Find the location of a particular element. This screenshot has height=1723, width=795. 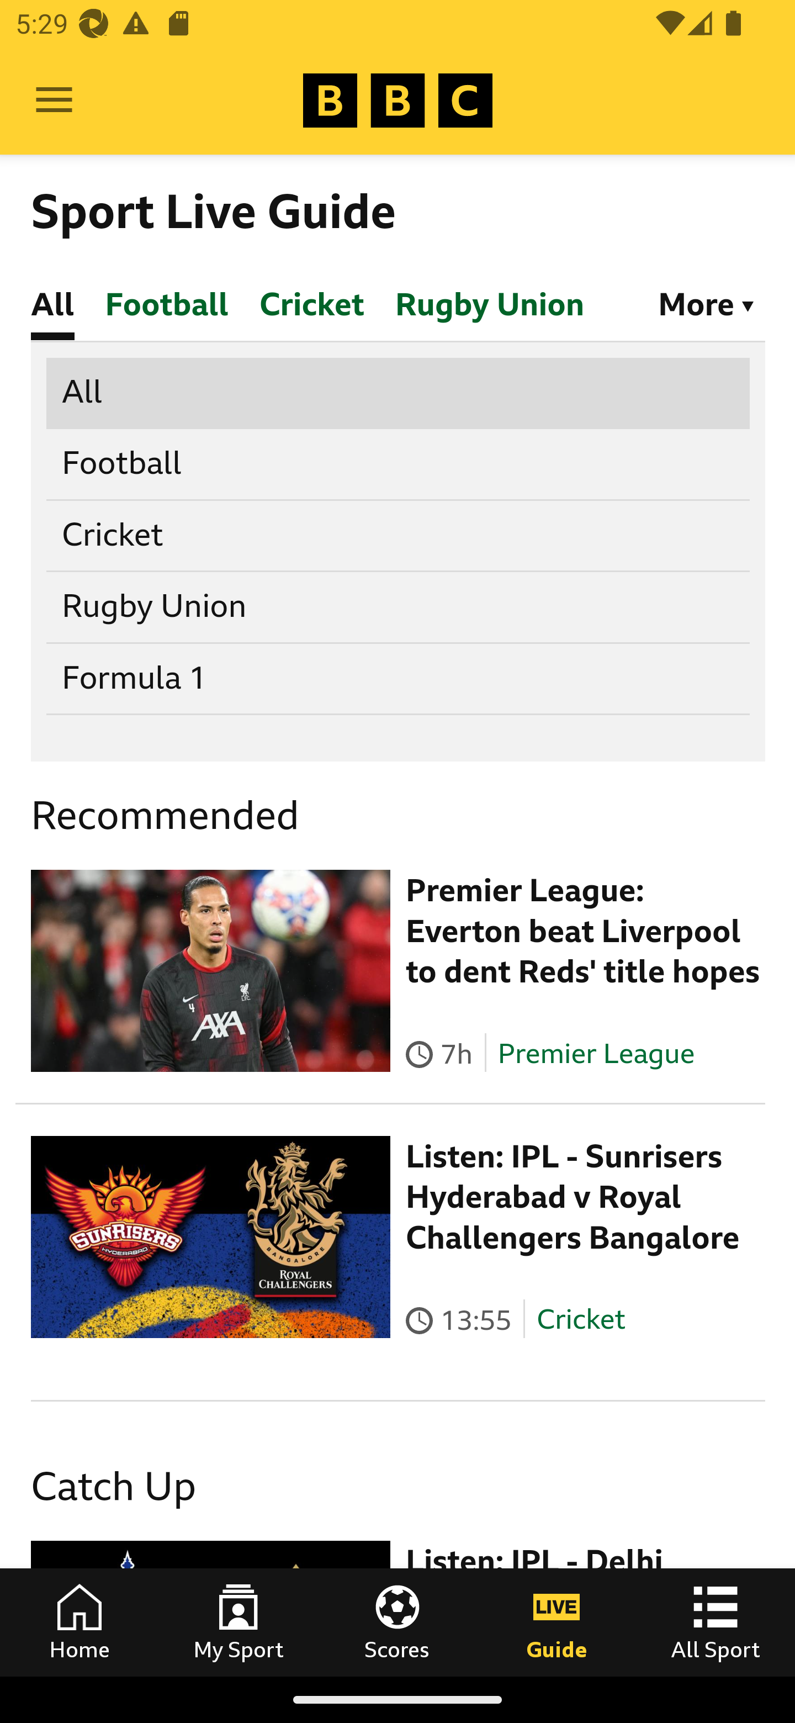

Cricket is located at coordinates (581, 1320).